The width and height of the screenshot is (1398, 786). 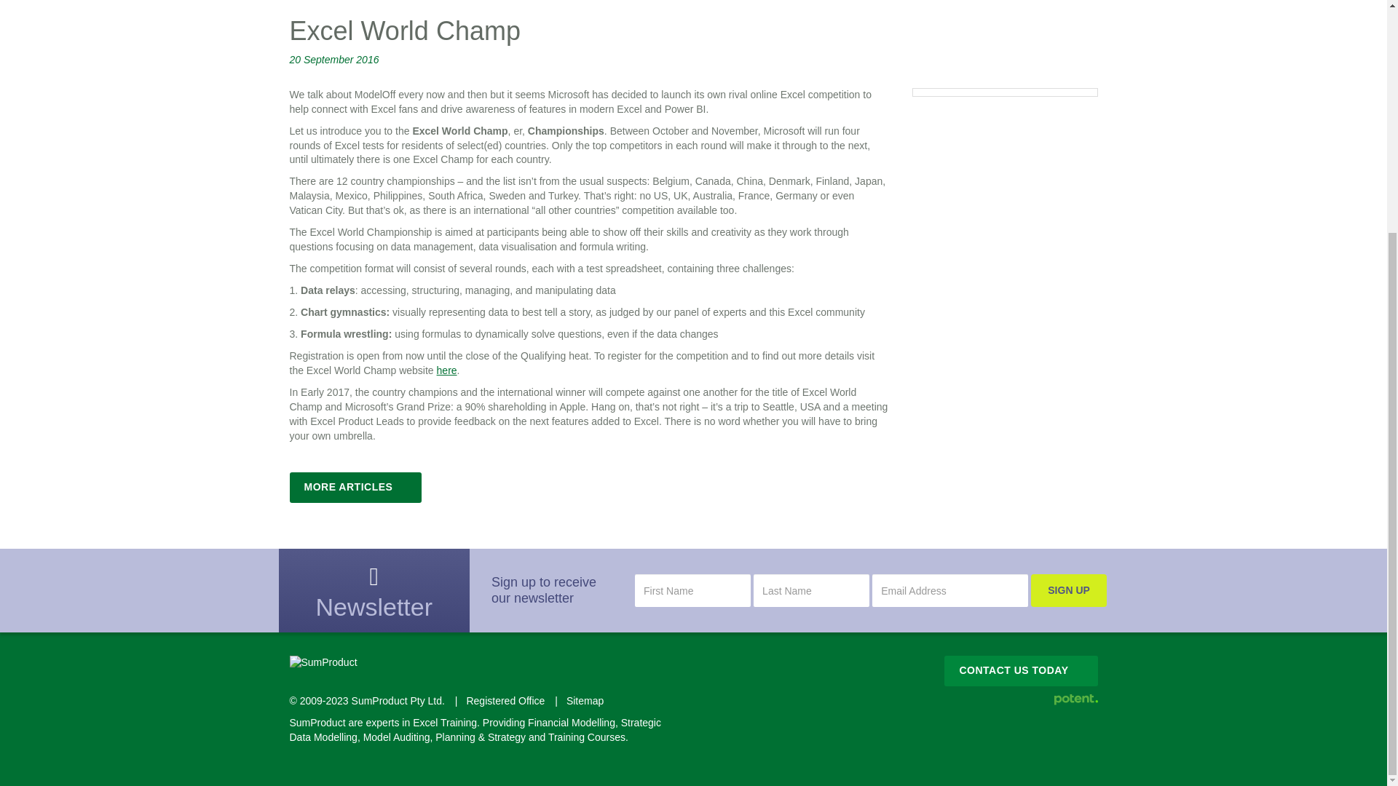 I want to click on CONTACT US TODAY, so click(x=1021, y=670).